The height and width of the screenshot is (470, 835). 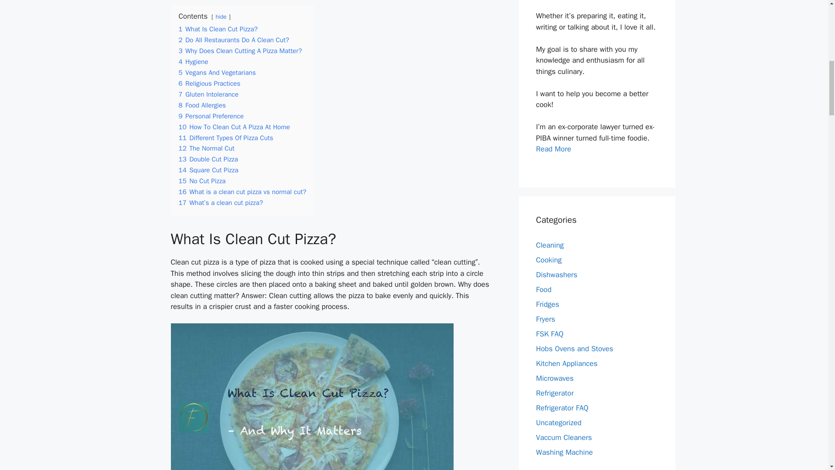 What do you see at coordinates (208, 159) in the screenshot?
I see `13 Double Cut Pizza` at bounding box center [208, 159].